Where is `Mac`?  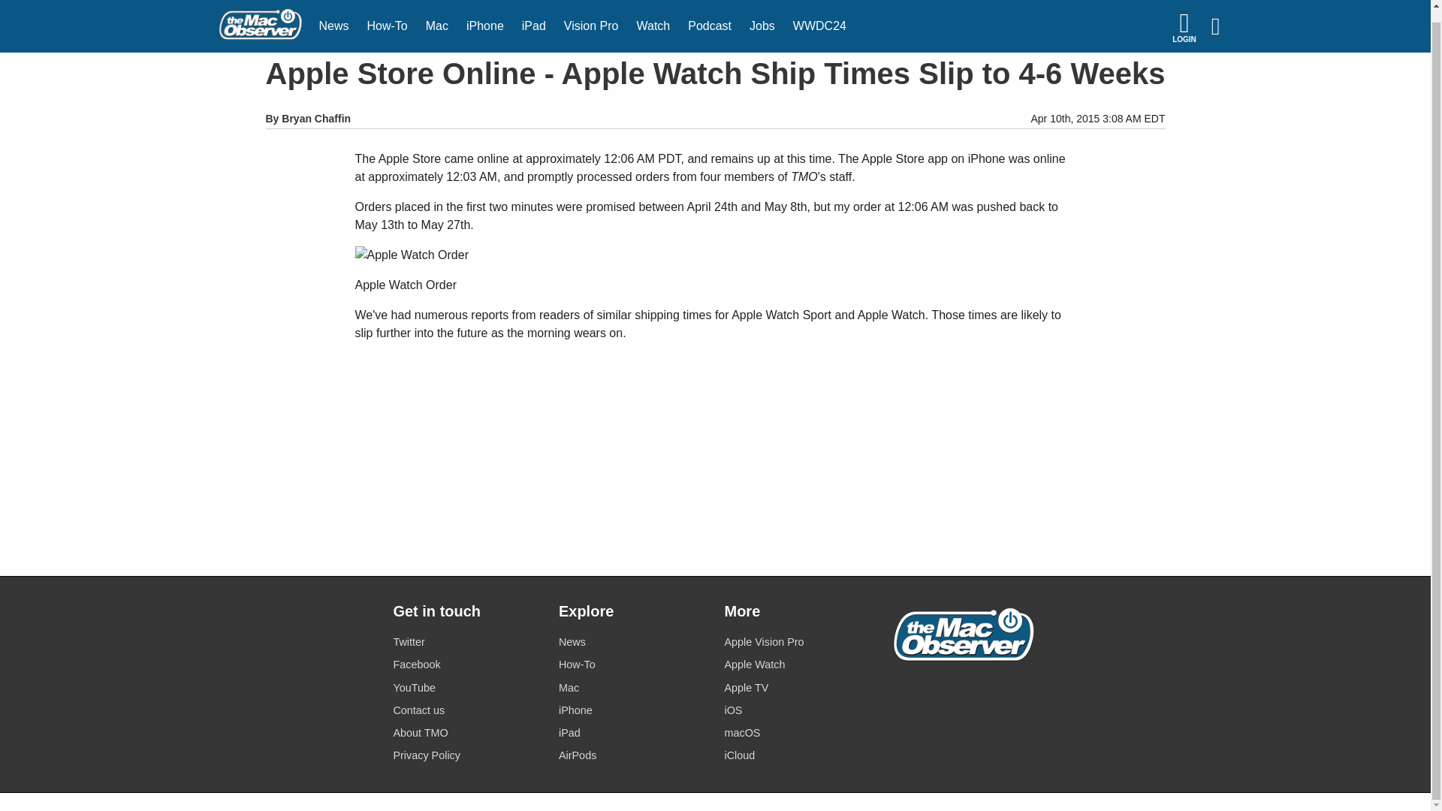 Mac is located at coordinates (436, 20).